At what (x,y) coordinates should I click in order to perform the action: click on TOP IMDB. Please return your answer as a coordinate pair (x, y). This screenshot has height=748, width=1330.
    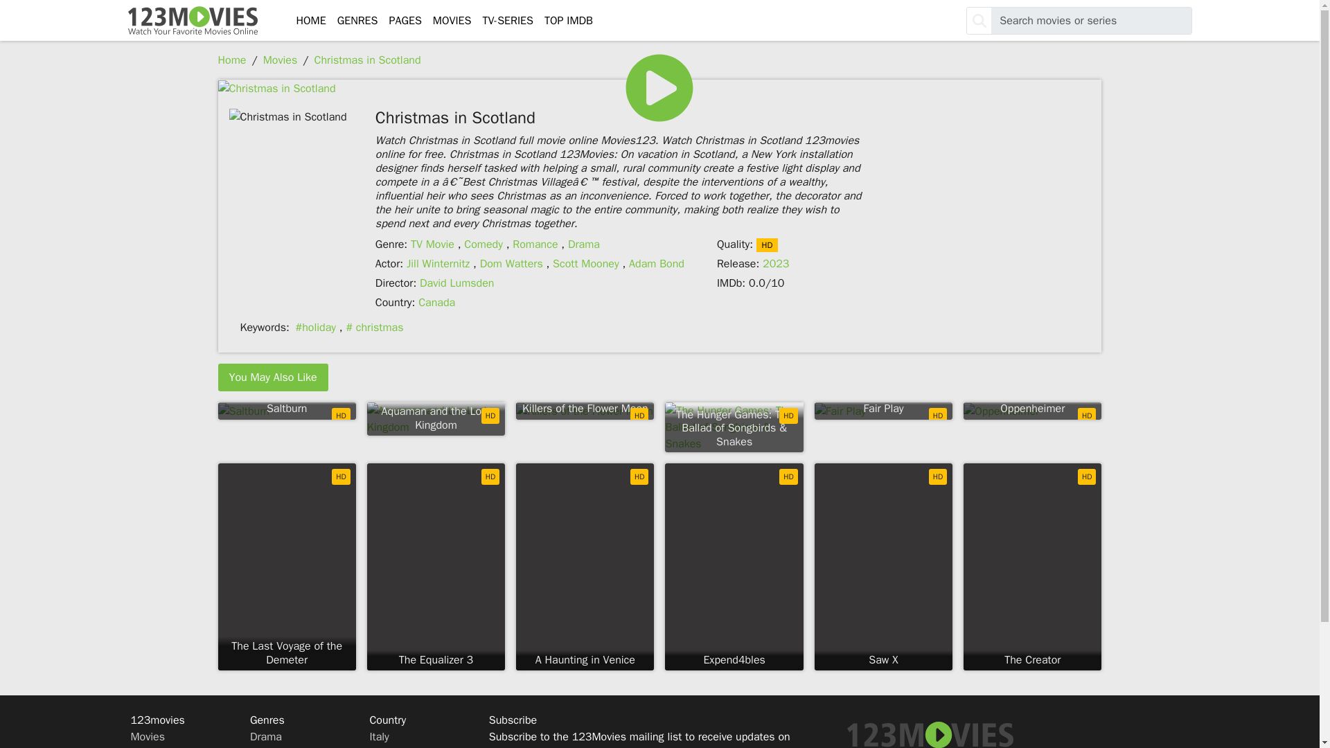
    Looking at the image, I should click on (568, 20).